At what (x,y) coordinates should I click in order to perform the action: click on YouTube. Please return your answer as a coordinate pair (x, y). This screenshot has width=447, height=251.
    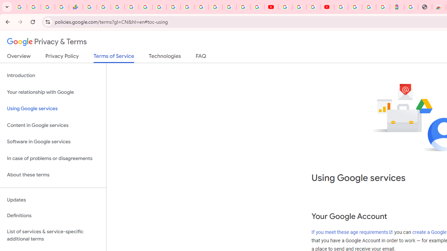
    Looking at the image, I should click on (271, 7).